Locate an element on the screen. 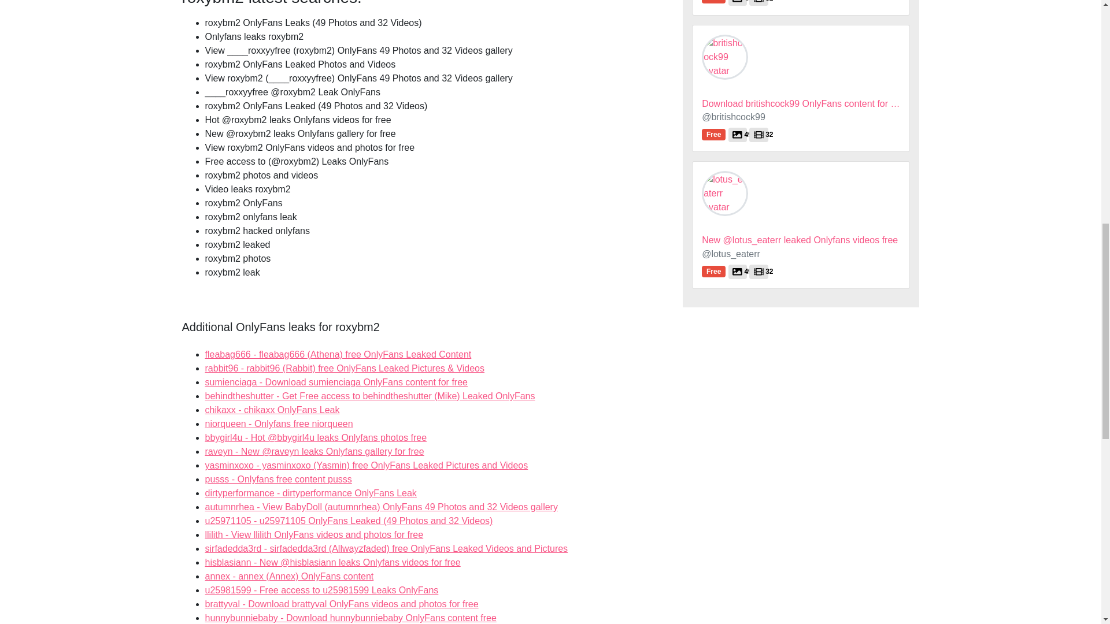 This screenshot has height=624, width=1110. sumienciaga - Download sumienciaga OnlyFans content for free is located at coordinates (335, 382).